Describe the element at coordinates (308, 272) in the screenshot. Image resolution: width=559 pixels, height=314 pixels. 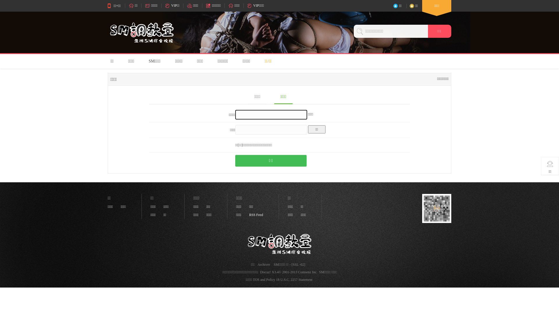
I see `Comsenz Inc.` at that location.